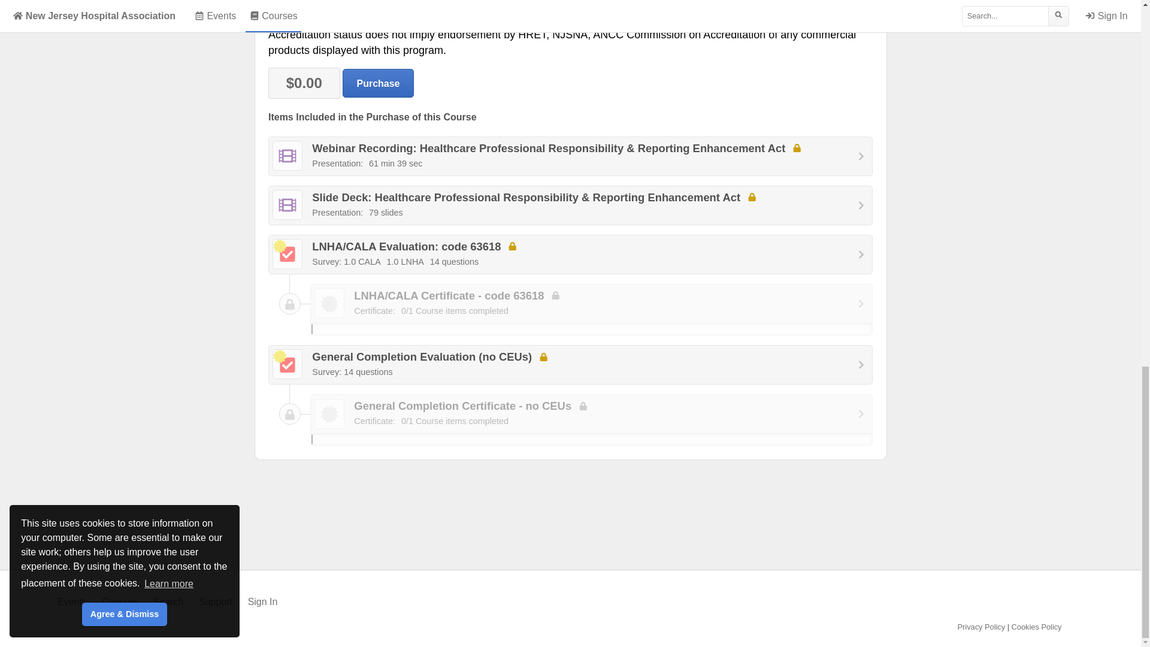  What do you see at coordinates (168, 601) in the screenshot?
I see `Search` at bounding box center [168, 601].